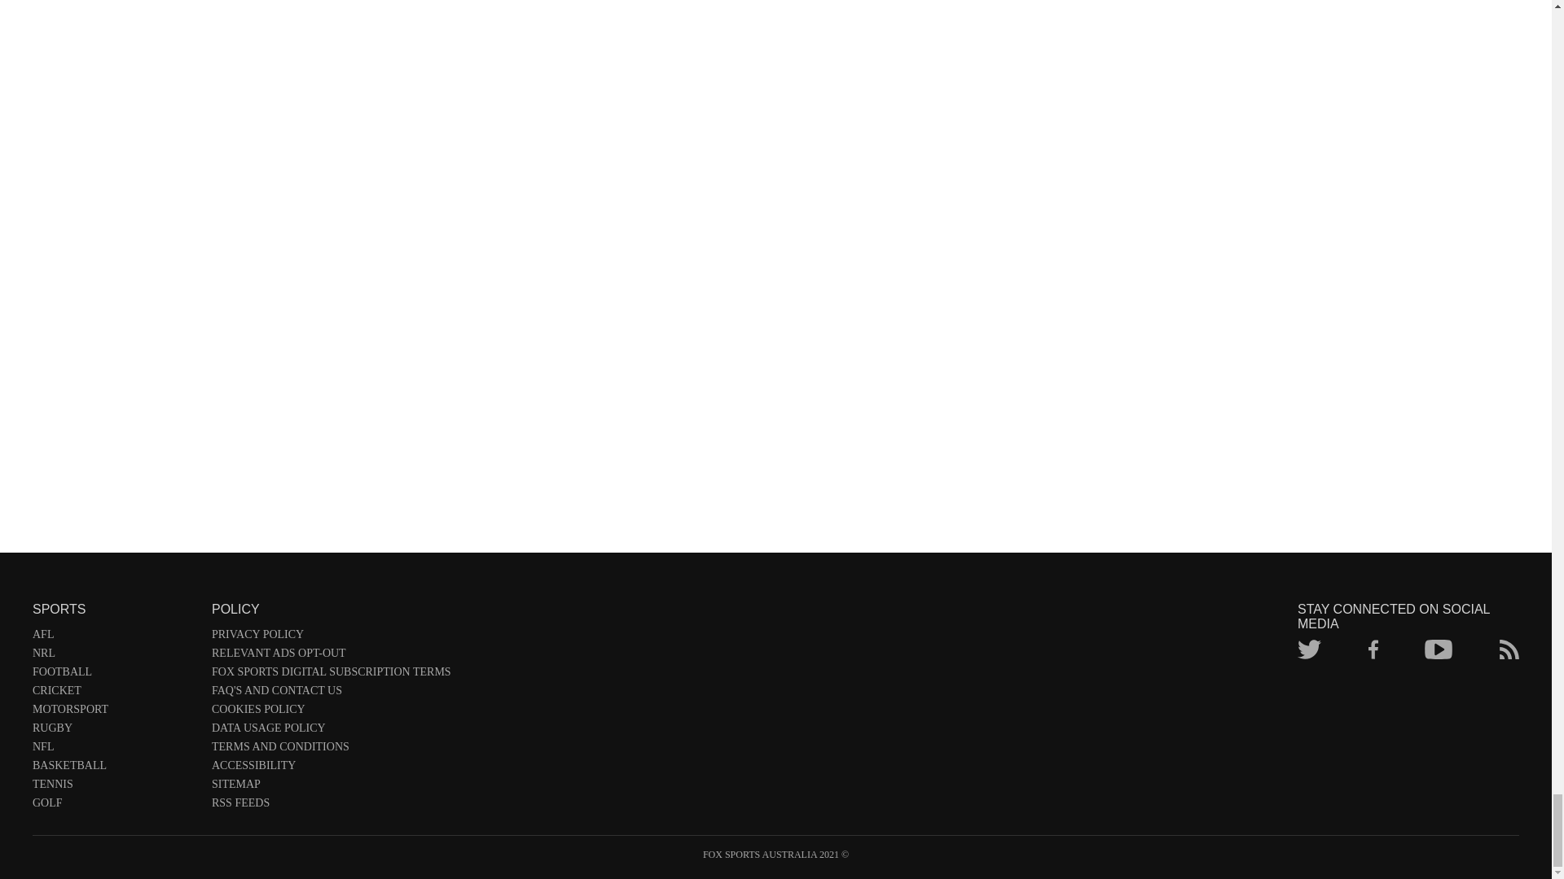 The image size is (1564, 879). Describe the element at coordinates (114, 656) in the screenshot. I see `NRL` at that location.